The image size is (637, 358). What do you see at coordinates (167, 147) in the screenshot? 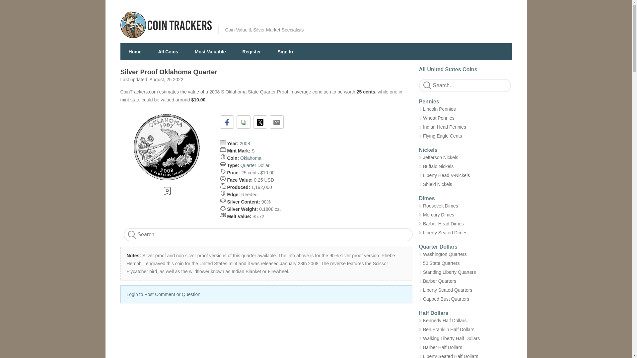
I see `Oklahoma State Quarter from 2008` at bounding box center [167, 147].